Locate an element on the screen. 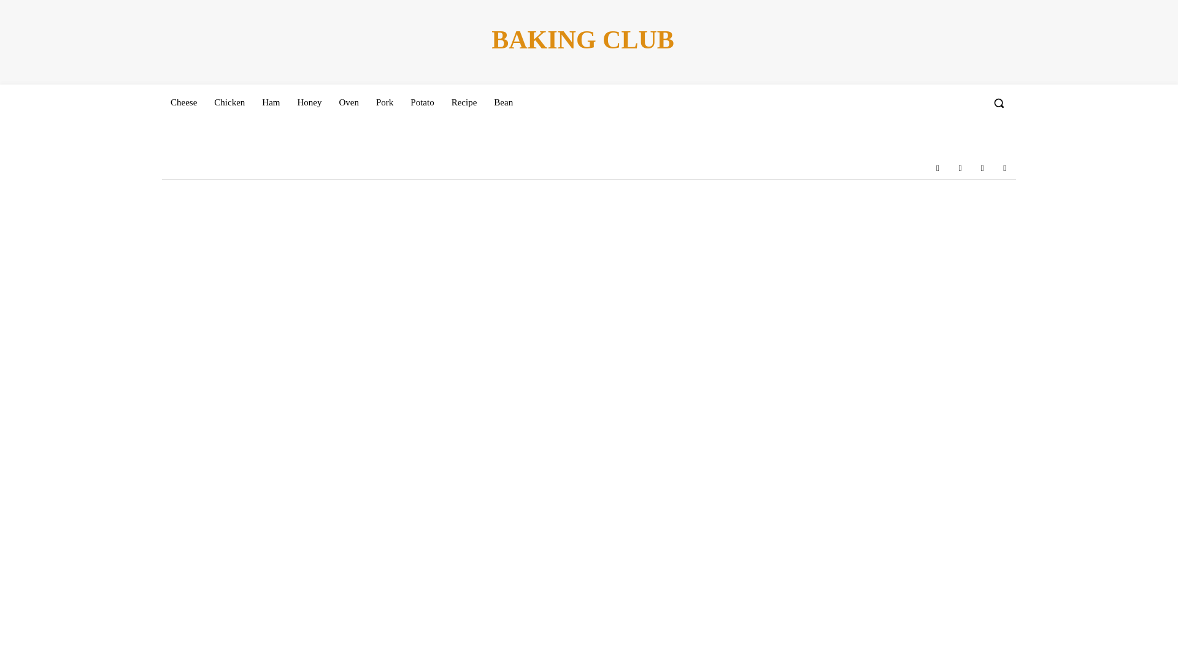  VKontakte is located at coordinates (982, 167).